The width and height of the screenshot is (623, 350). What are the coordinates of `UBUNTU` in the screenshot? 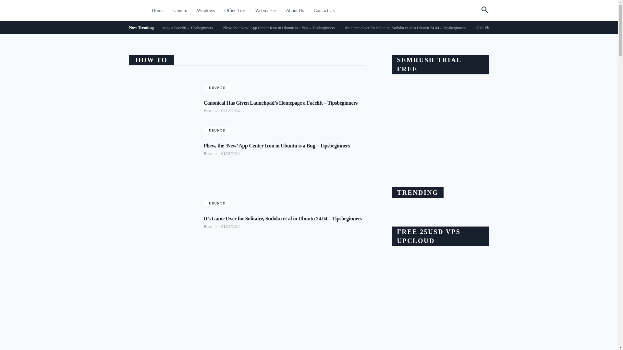 It's located at (217, 87).